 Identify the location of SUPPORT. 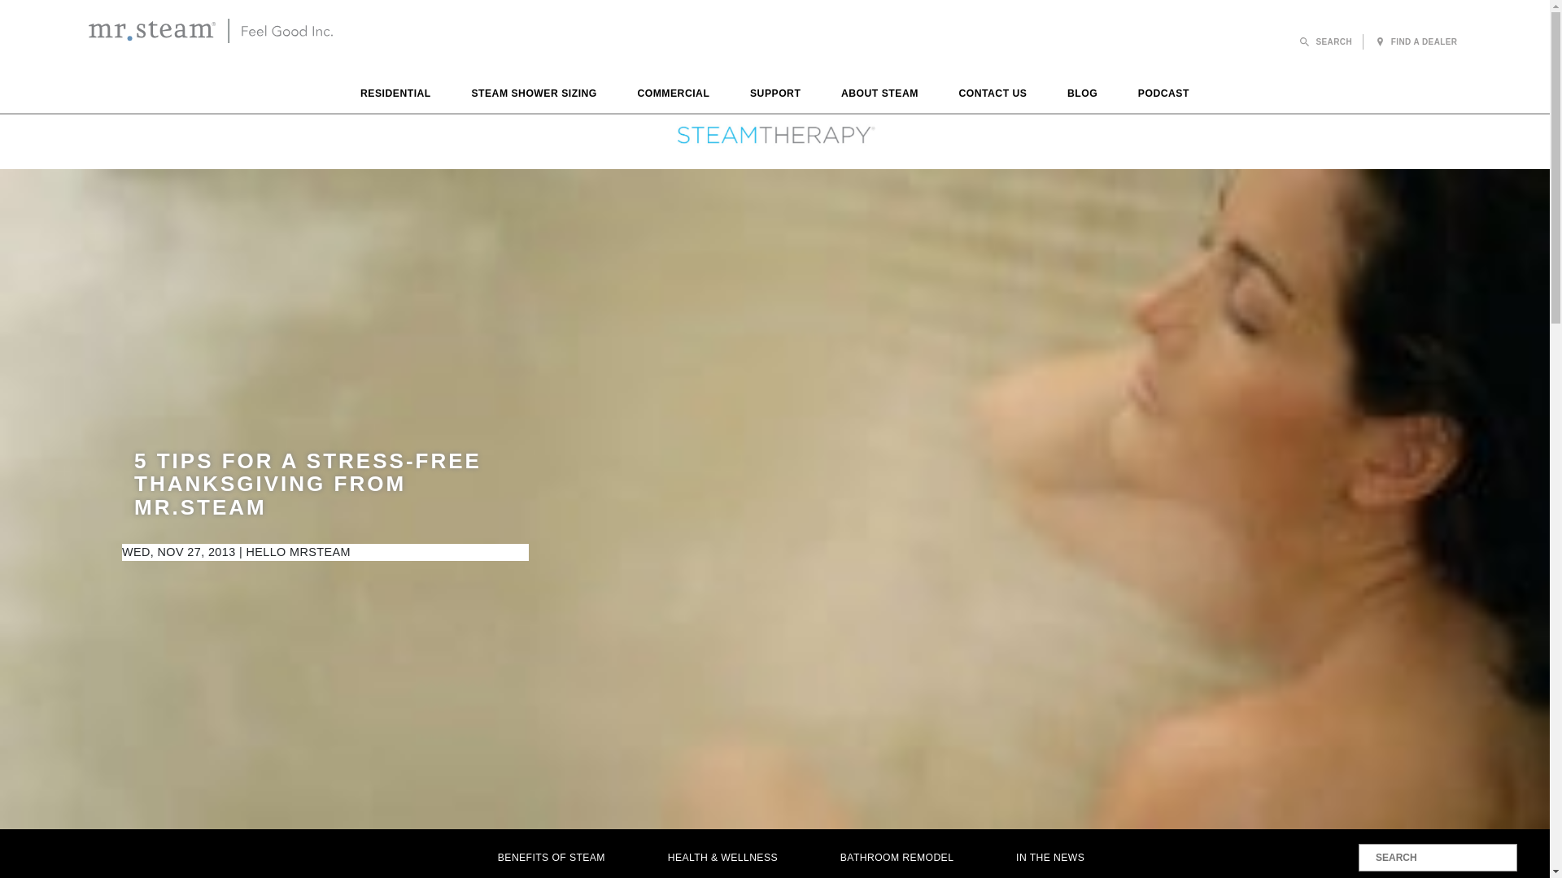
(774, 96).